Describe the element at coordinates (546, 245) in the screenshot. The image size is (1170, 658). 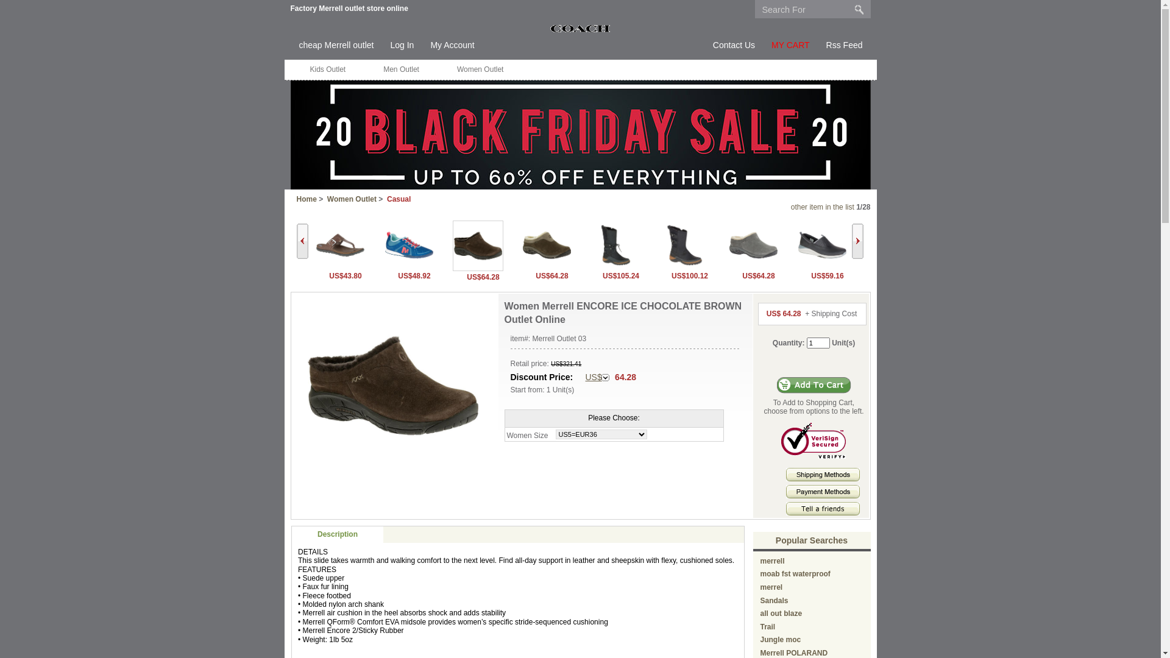
I see ` Women Merrell ENCORE ICE MERRELL STONE Outlet Online ` at that location.